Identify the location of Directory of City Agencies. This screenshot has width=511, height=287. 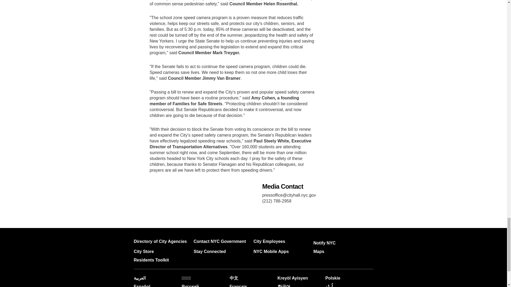
(160, 241).